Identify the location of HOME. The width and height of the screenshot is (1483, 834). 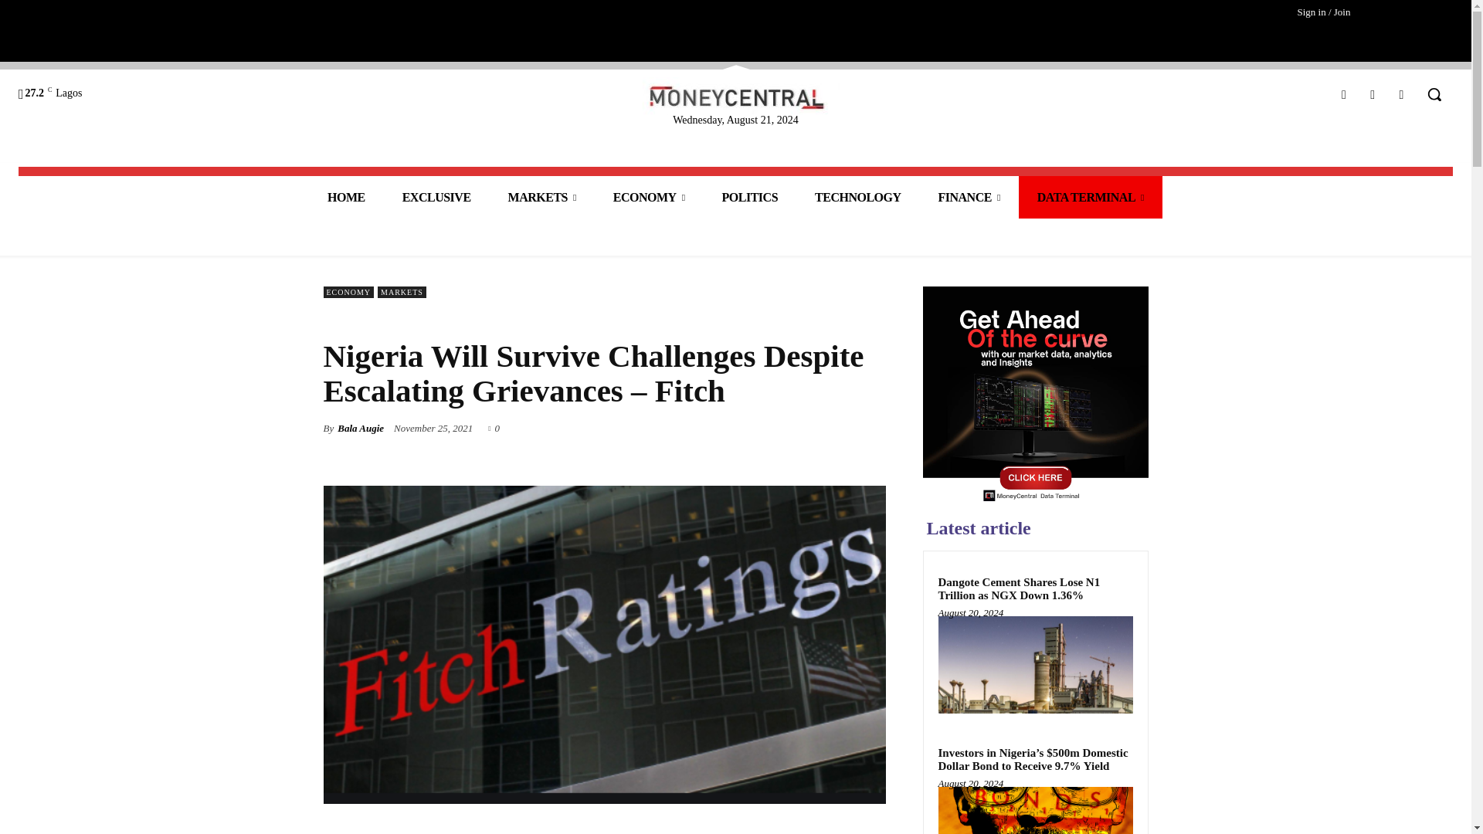
(346, 196).